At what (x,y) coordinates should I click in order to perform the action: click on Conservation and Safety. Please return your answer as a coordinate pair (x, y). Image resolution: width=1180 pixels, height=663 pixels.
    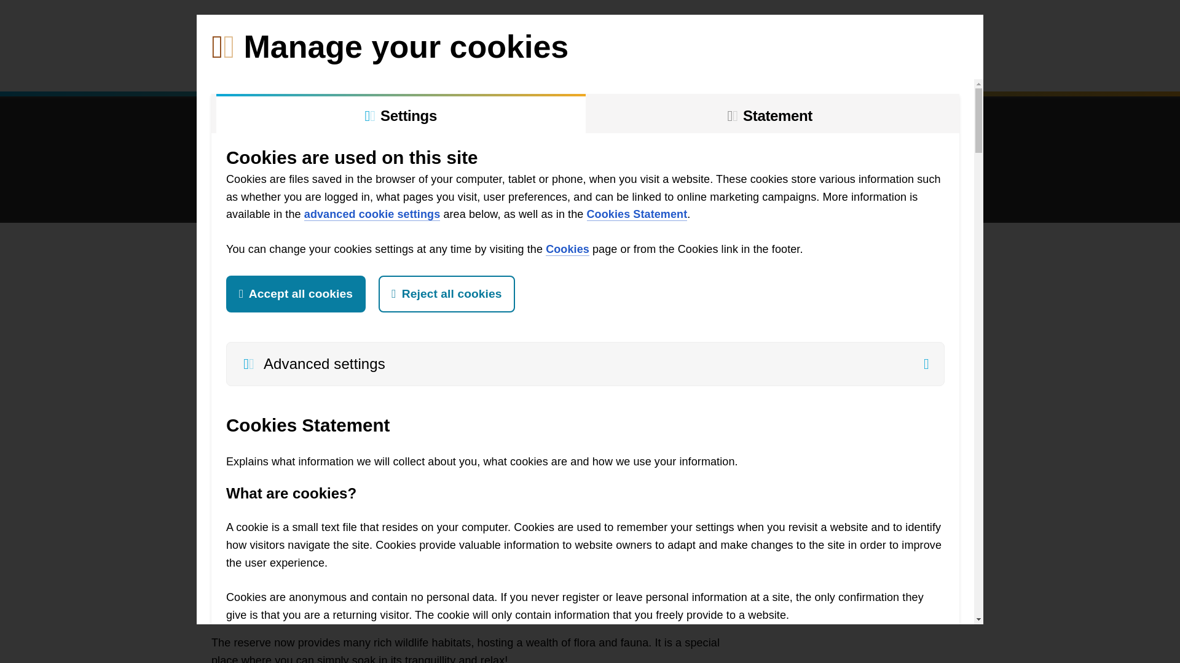
    Looking at the image, I should click on (557, 68).